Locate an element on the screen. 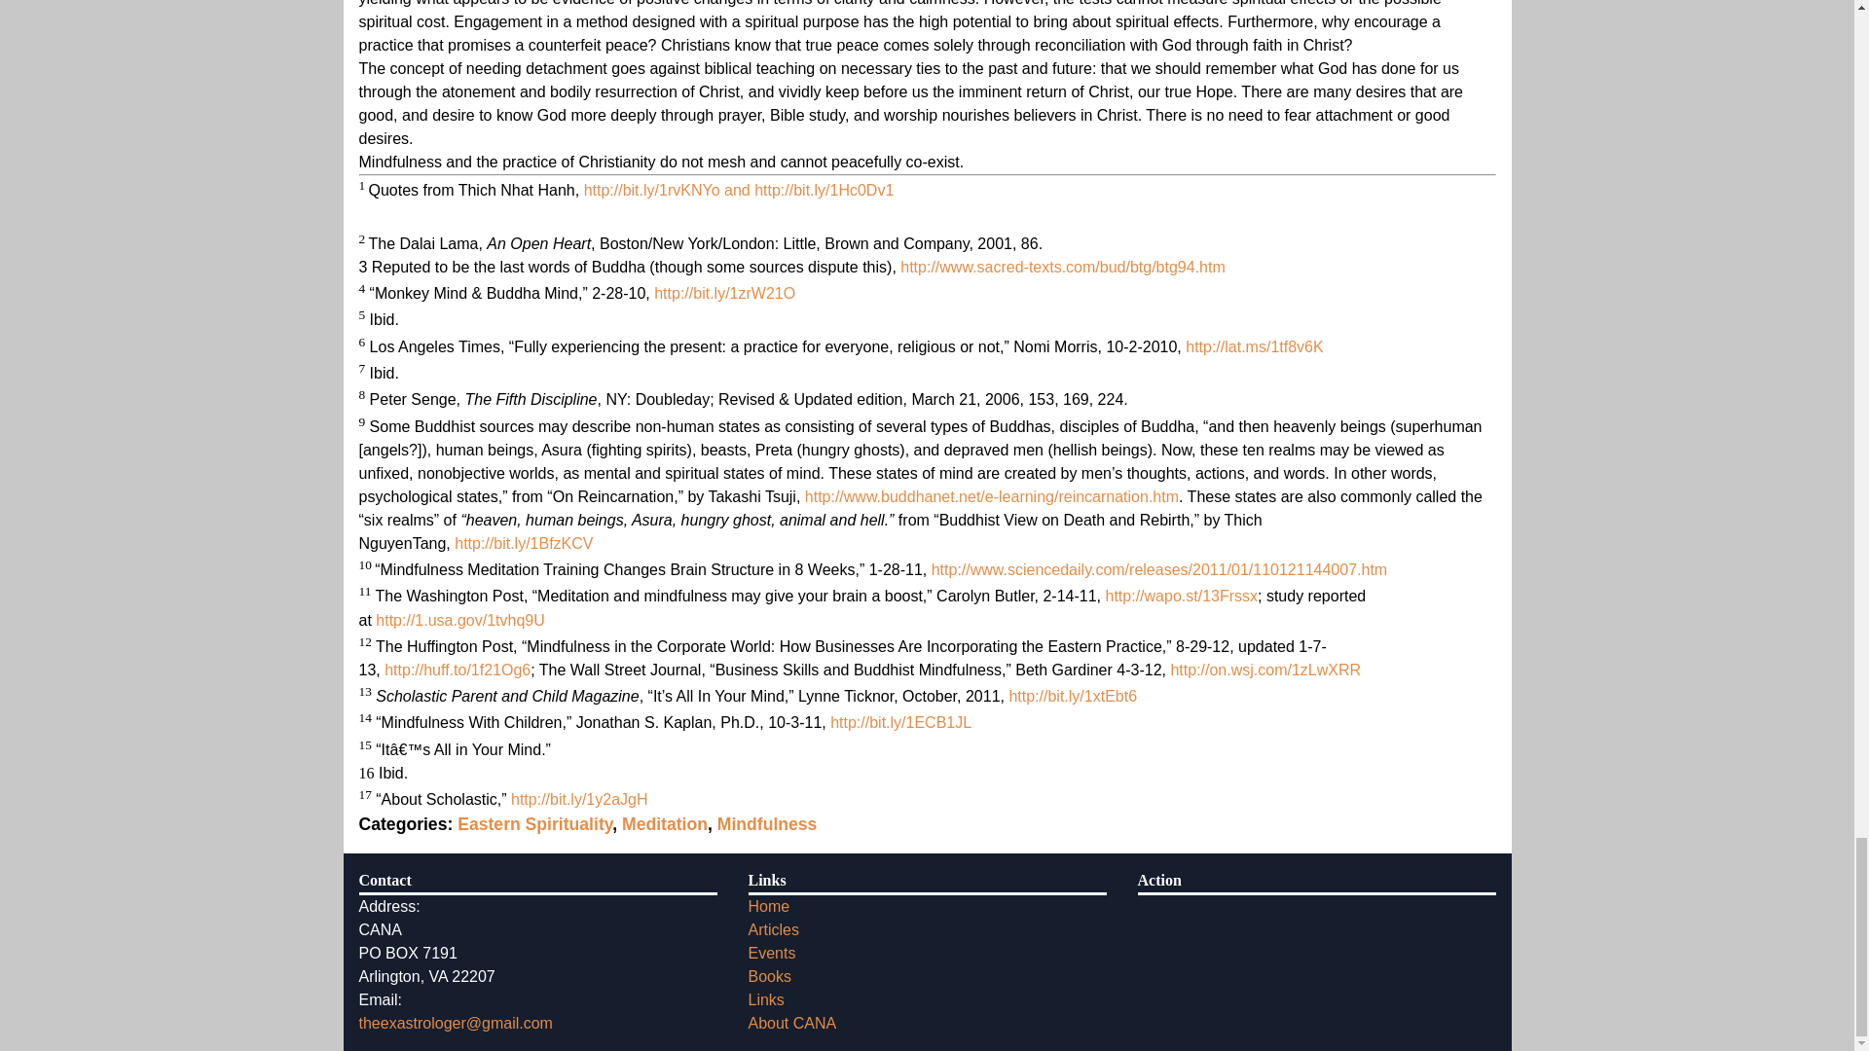 The width and height of the screenshot is (1869, 1051). Links is located at coordinates (765, 999).